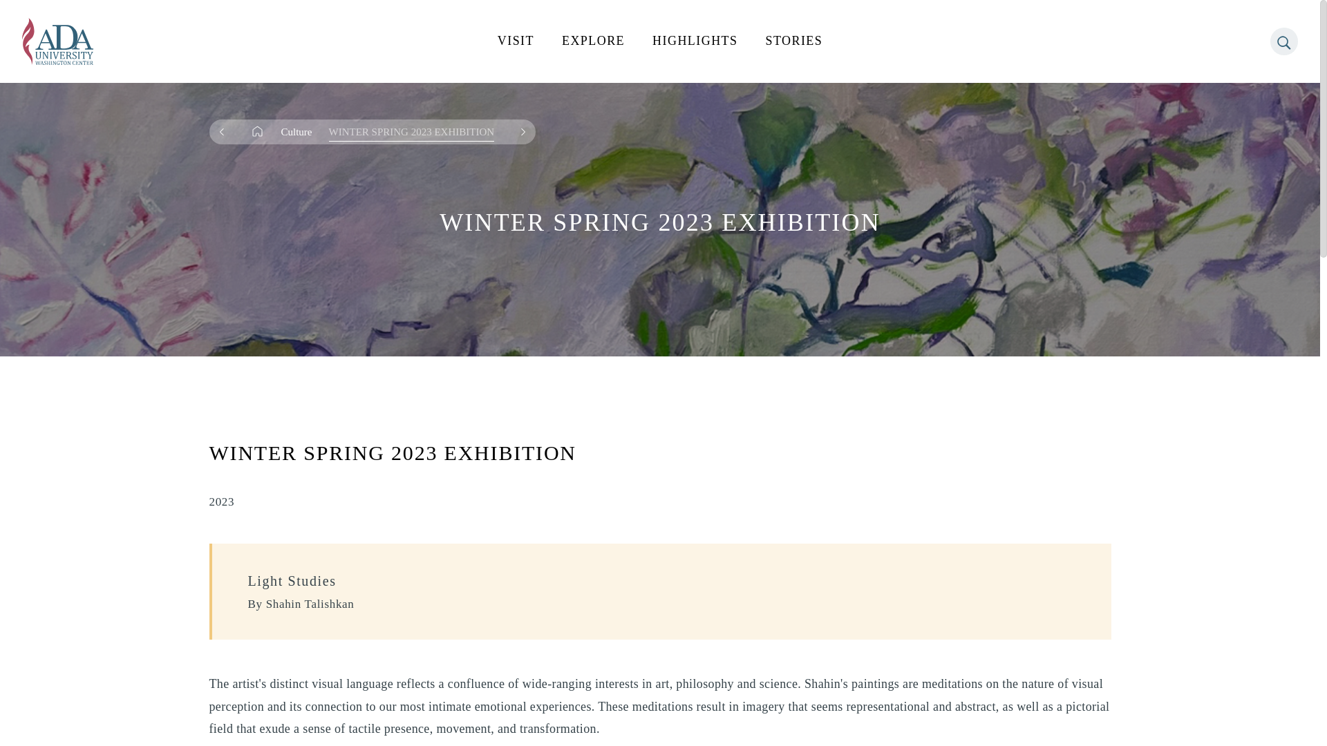 This screenshot has width=1327, height=746. What do you see at coordinates (593, 41) in the screenshot?
I see `EXPLORE` at bounding box center [593, 41].